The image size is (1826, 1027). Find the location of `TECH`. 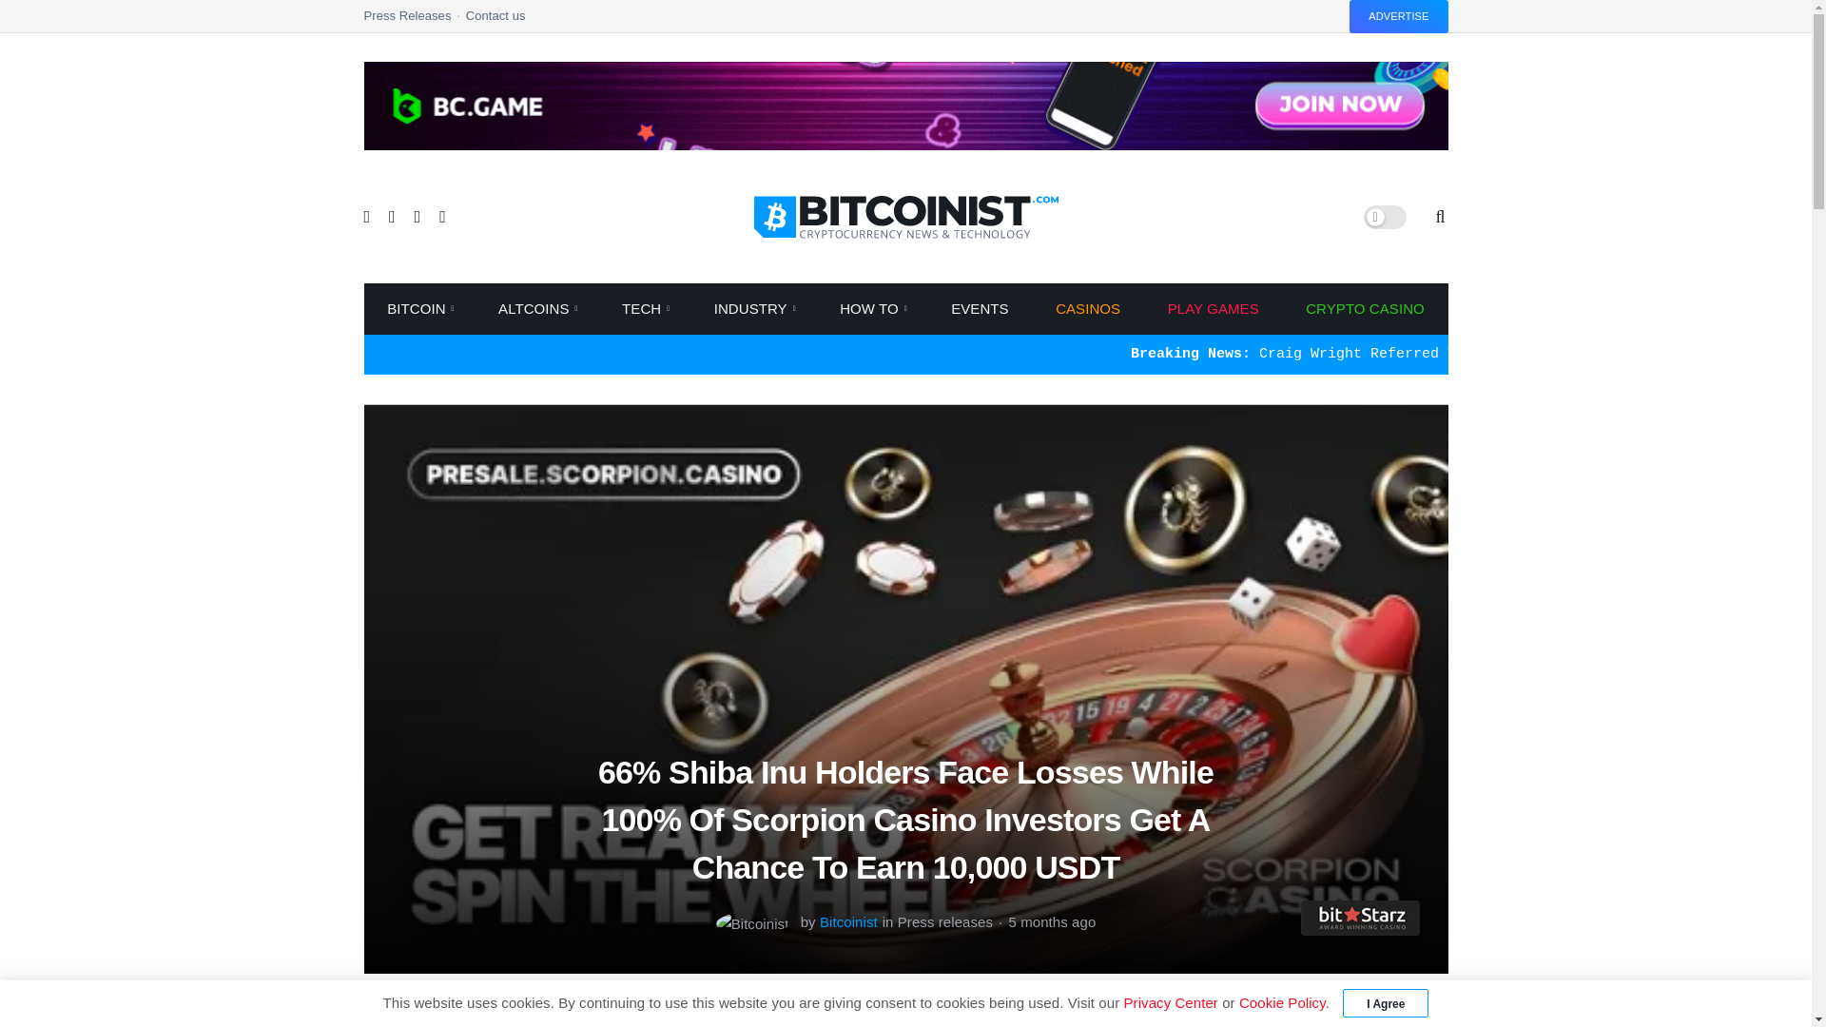

TECH is located at coordinates (645, 309).